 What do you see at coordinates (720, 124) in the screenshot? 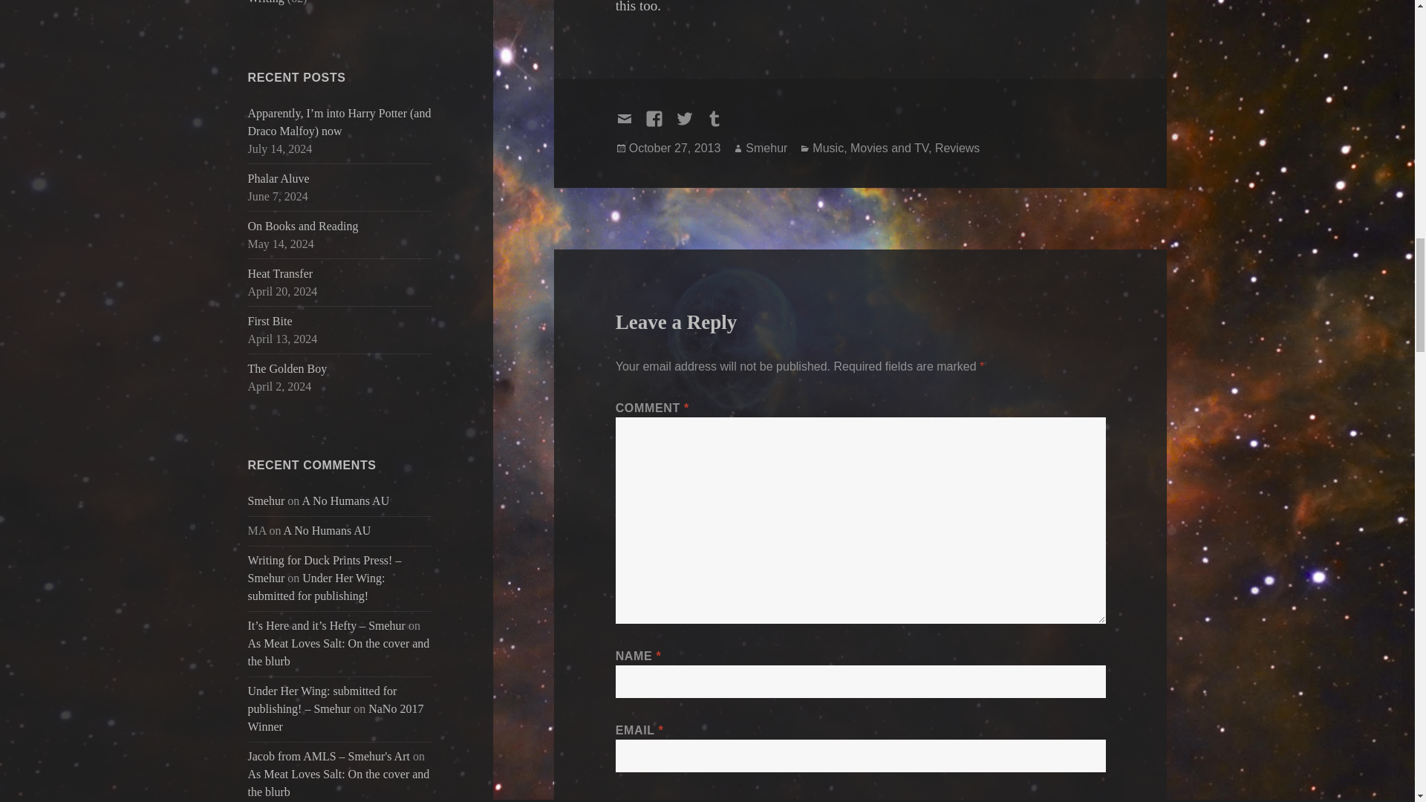
I see `Share on Tumblr` at bounding box center [720, 124].